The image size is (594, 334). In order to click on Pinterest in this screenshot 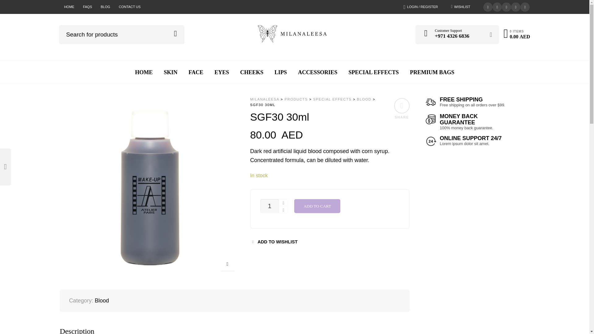, I will do `click(506, 6)`.